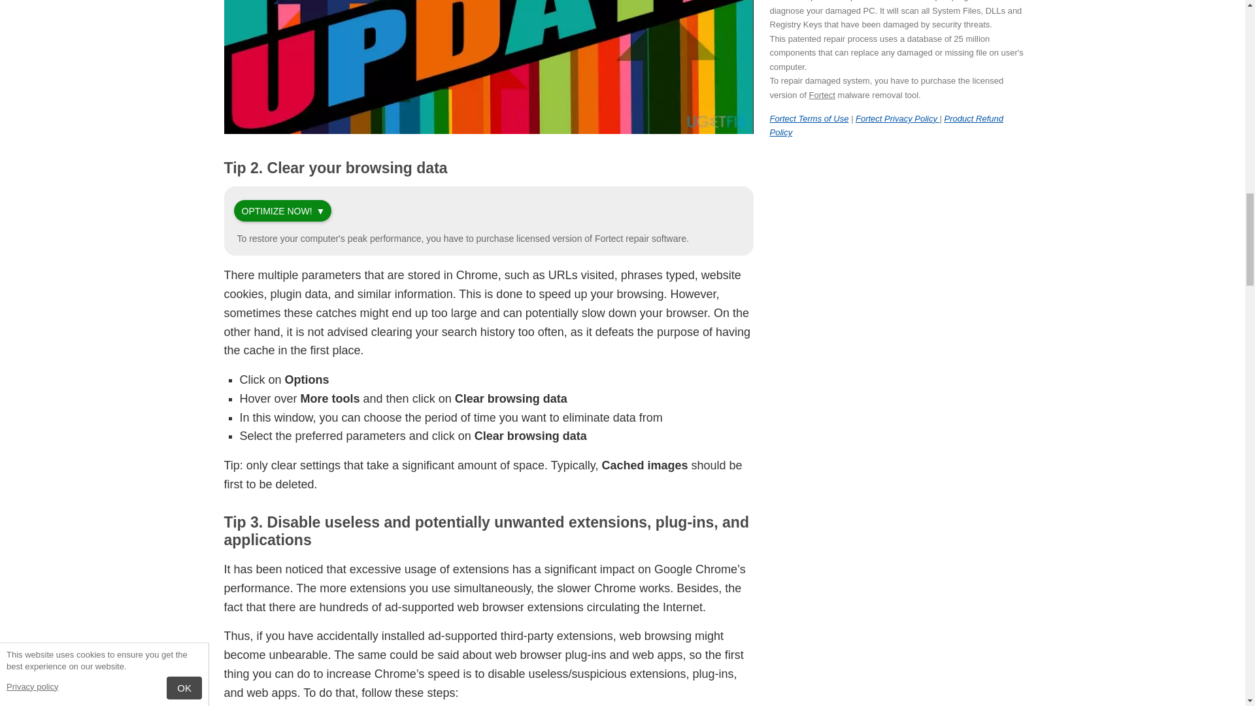 This screenshot has width=1255, height=706. I want to click on Google Chrome update, so click(488, 67).